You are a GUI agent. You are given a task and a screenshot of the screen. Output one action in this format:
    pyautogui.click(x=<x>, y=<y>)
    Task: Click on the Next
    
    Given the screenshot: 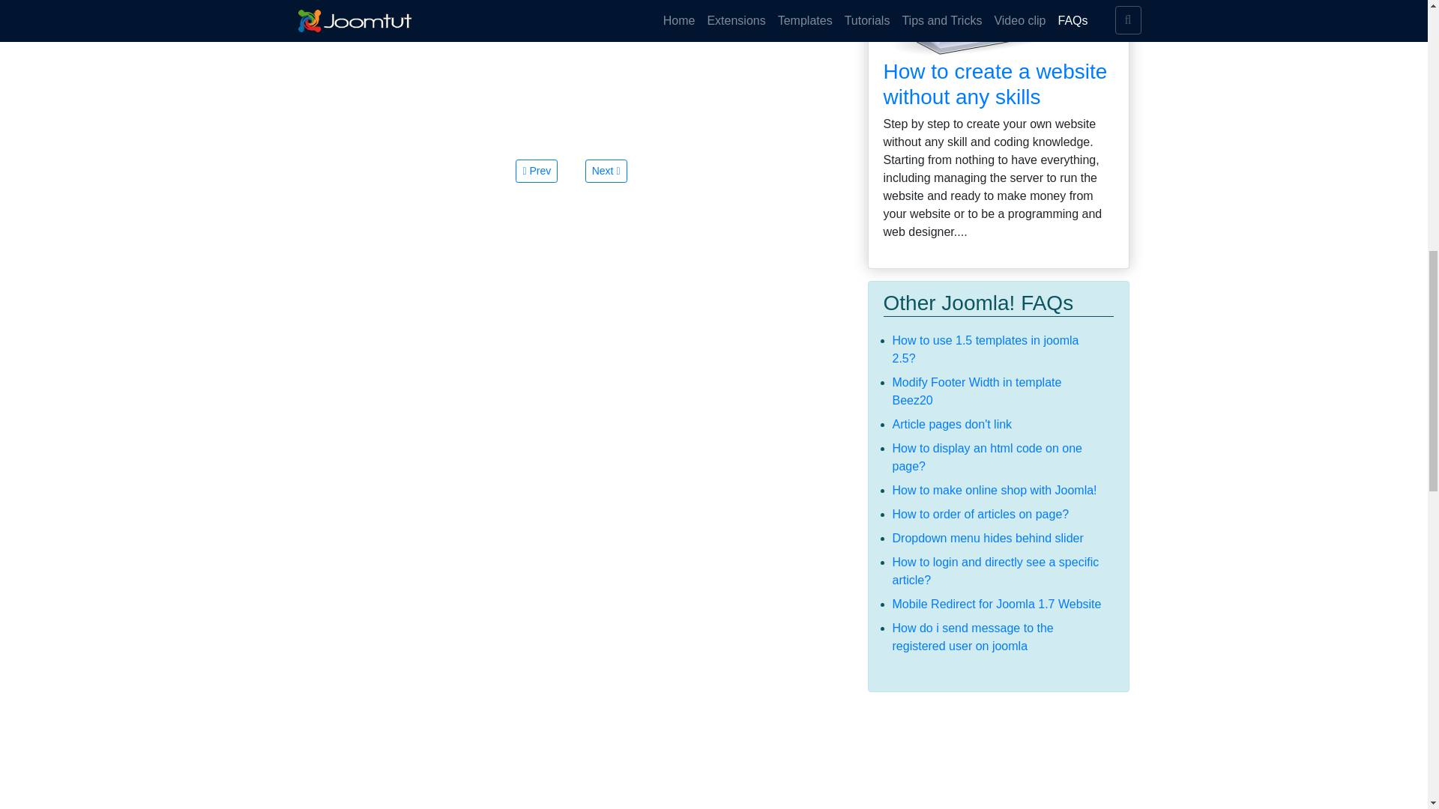 What is the action you would take?
    pyautogui.click(x=606, y=171)
    